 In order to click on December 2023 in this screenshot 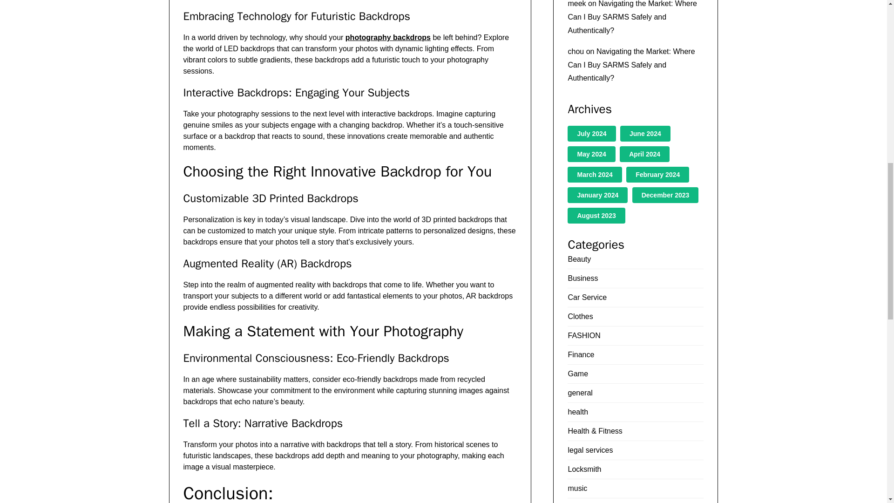, I will do `click(665, 195)`.